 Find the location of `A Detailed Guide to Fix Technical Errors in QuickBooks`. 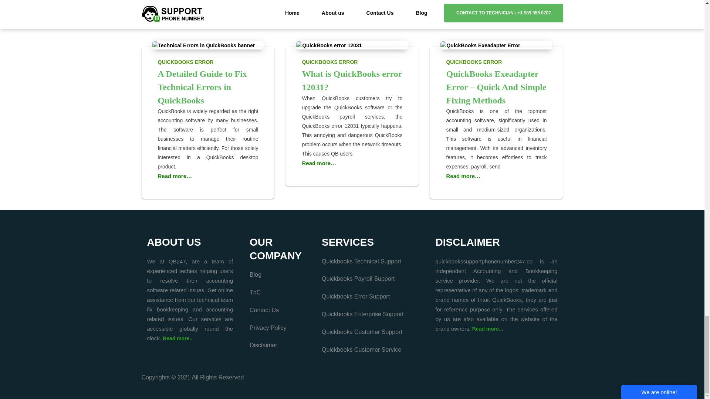

A Detailed Guide to Fix Technical Errors in QuickBooks is located at coordinates (202, 87).